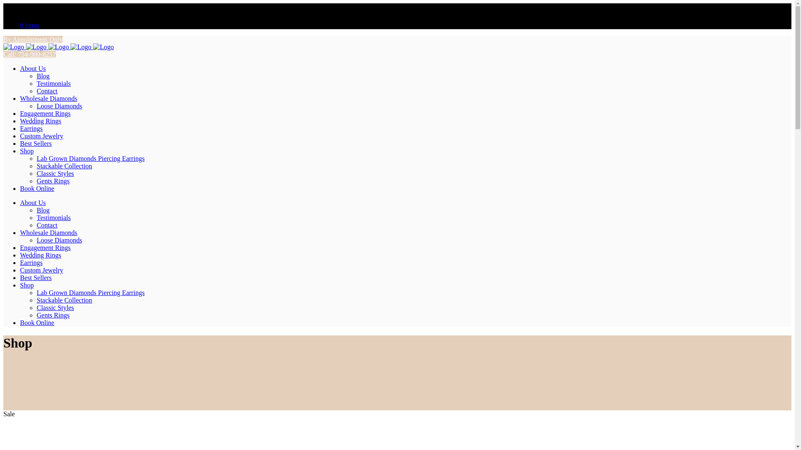  What do you see at coordinates (36, 277) in the screenshot?
I see `Best Sellers` at bounding box center [36, 277].